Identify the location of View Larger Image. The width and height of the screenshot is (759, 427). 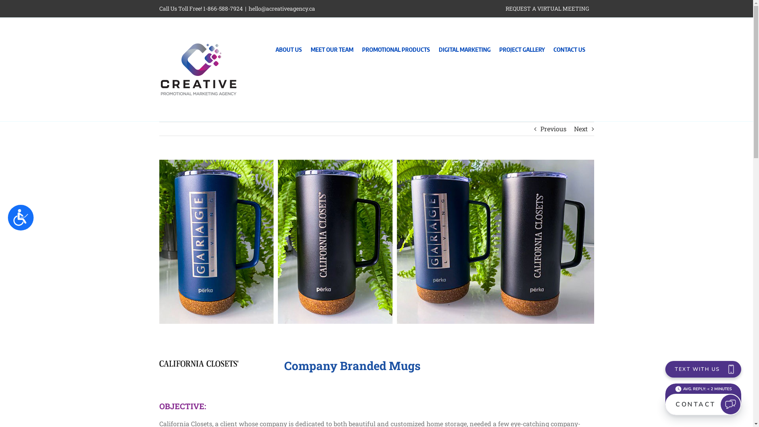
(376, 242).